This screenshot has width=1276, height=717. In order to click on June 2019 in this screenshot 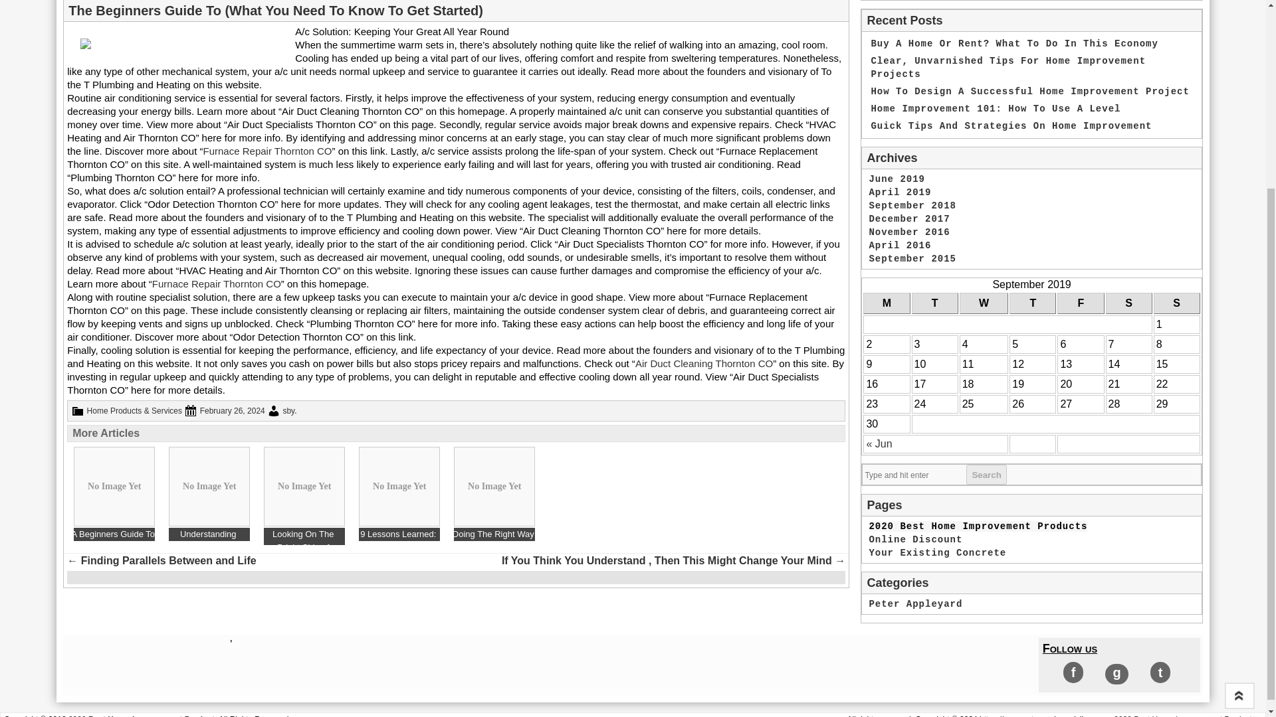, I will do `click(494, 494)`.